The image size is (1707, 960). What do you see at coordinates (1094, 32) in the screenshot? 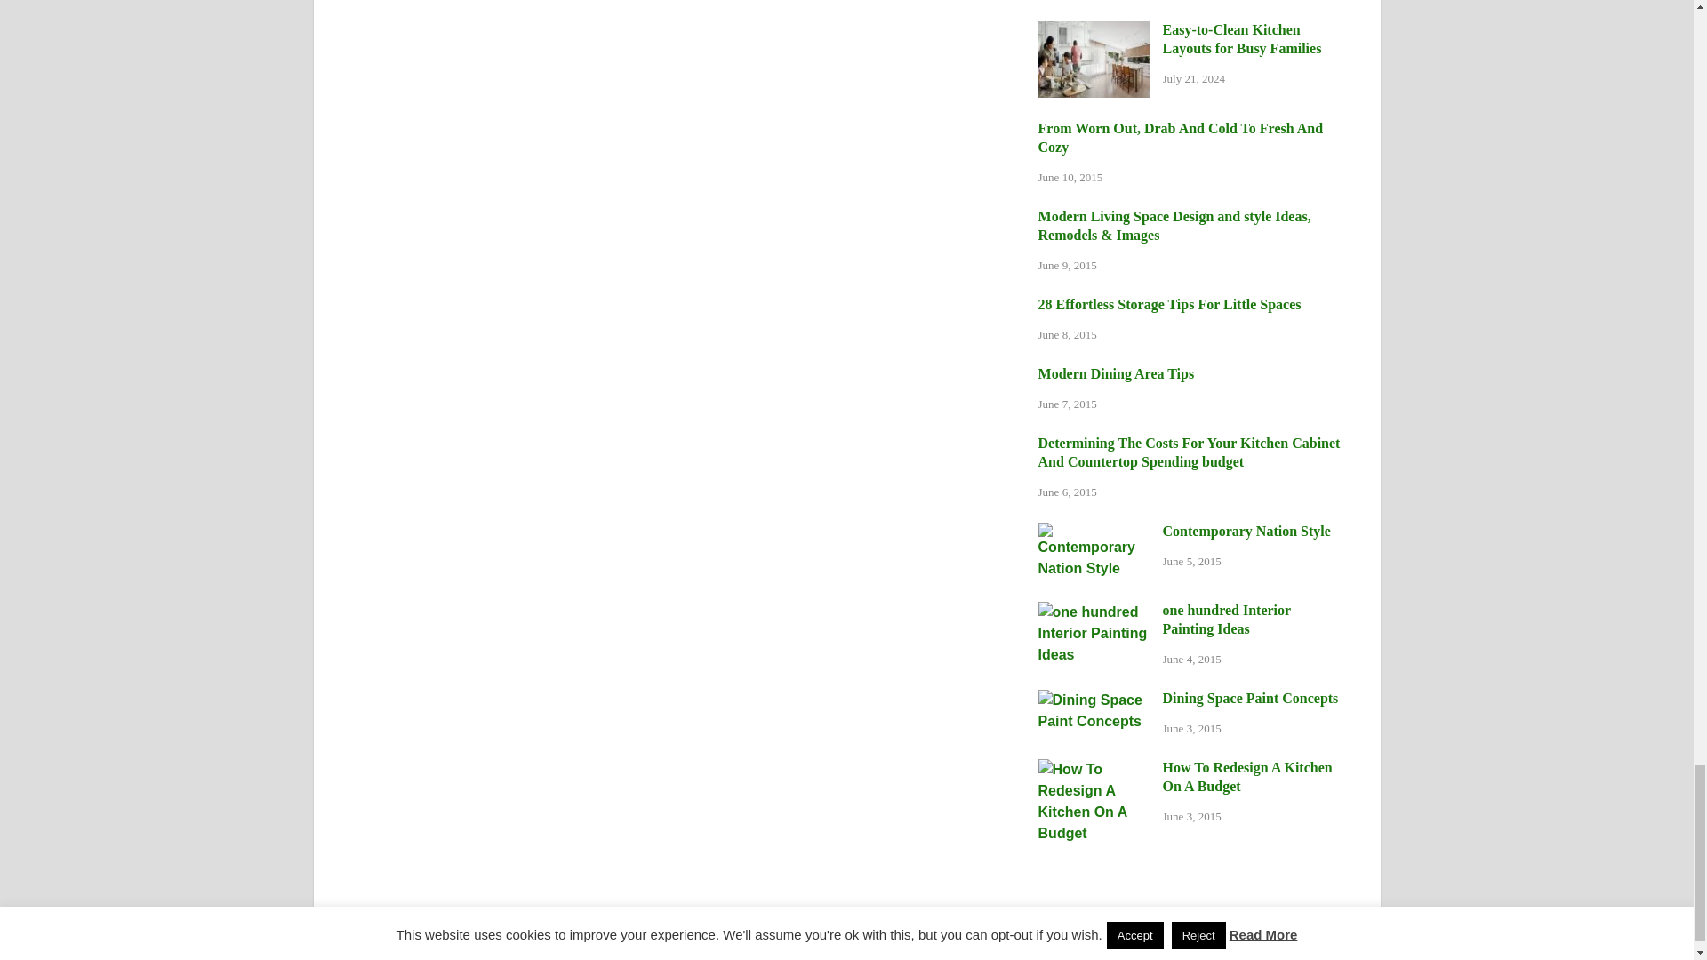
I see `Easy-to-Clean Kitchen Layouts for Busy Families` at bounding box center [1094, 32].